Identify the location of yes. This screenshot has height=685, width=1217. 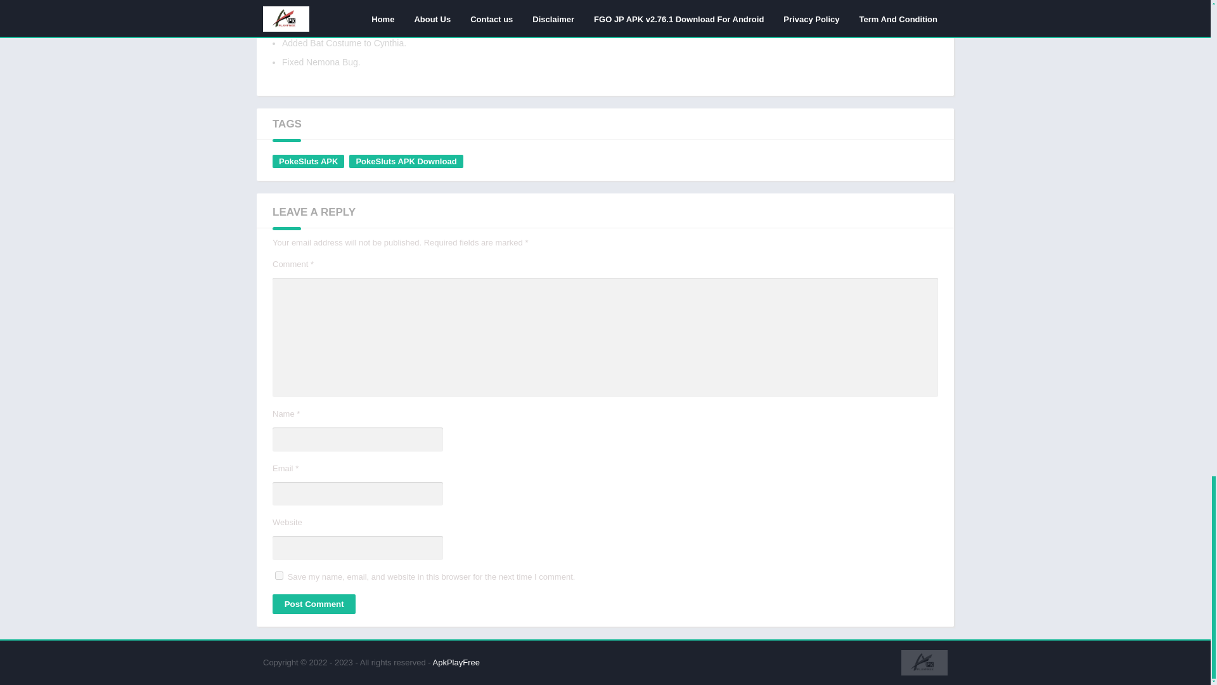
(279, 575).